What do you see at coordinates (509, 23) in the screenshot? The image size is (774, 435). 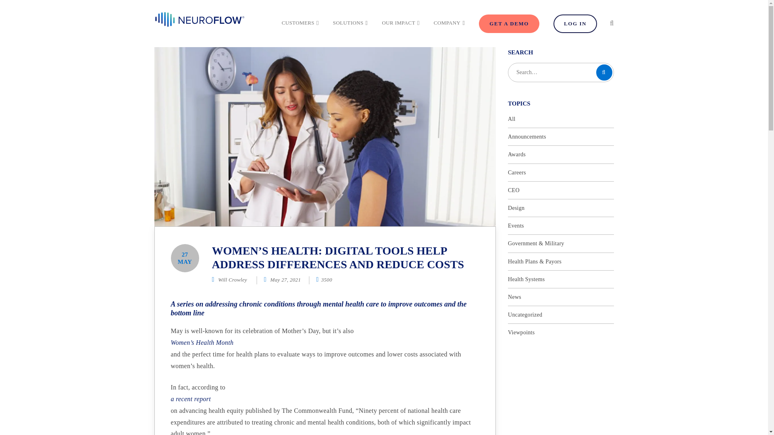 I see `GET A DEMO` at bounding box center [509, 23].